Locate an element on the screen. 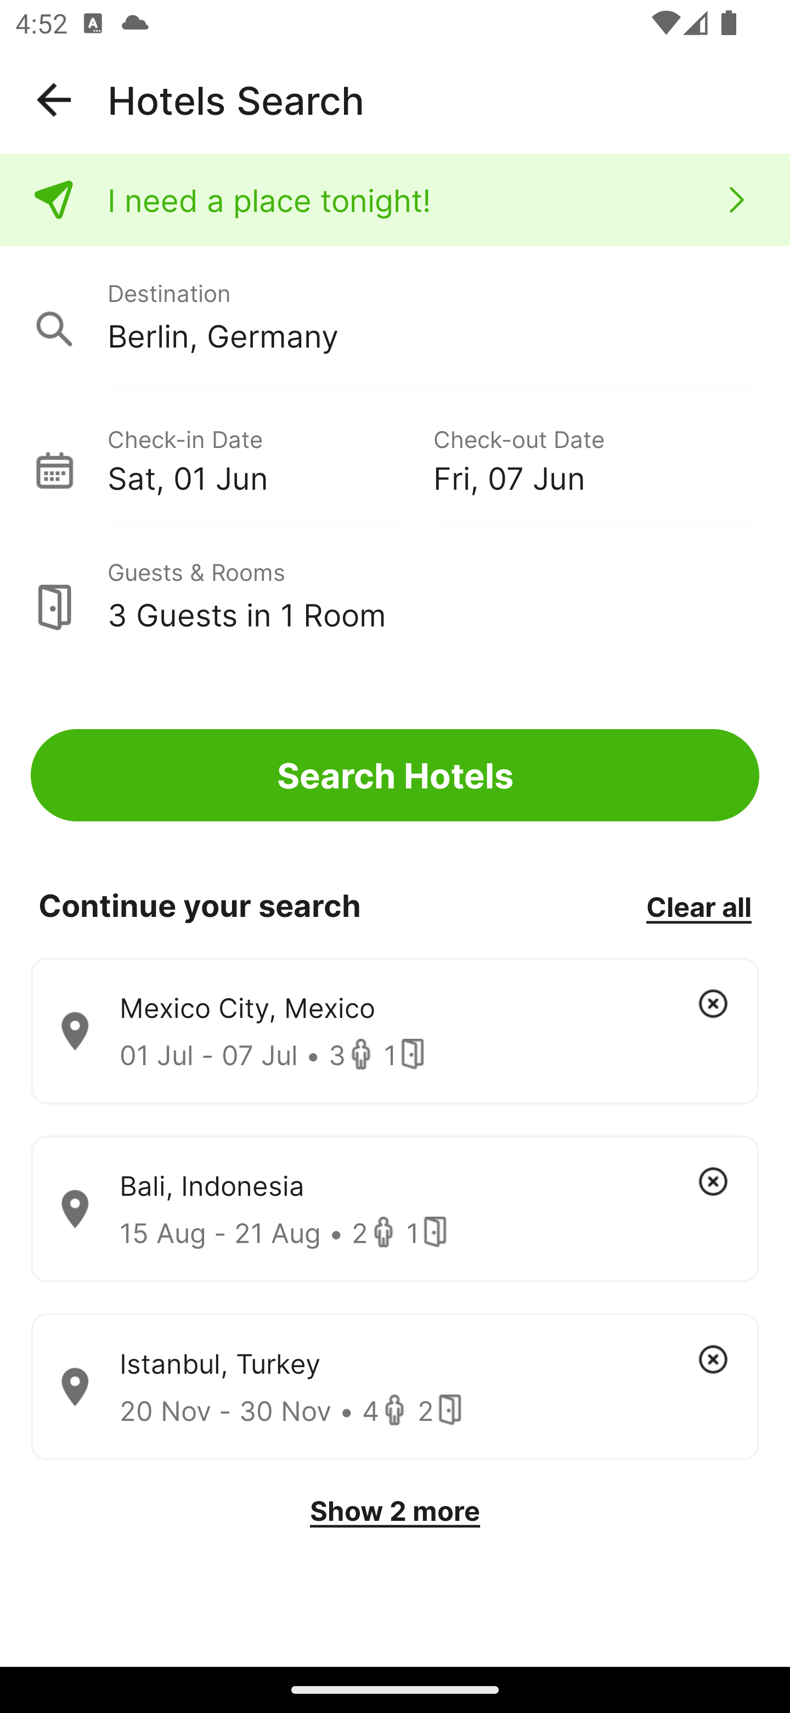  Check-out Date Fri, 07 Jun is located at coordinates (596, 458).